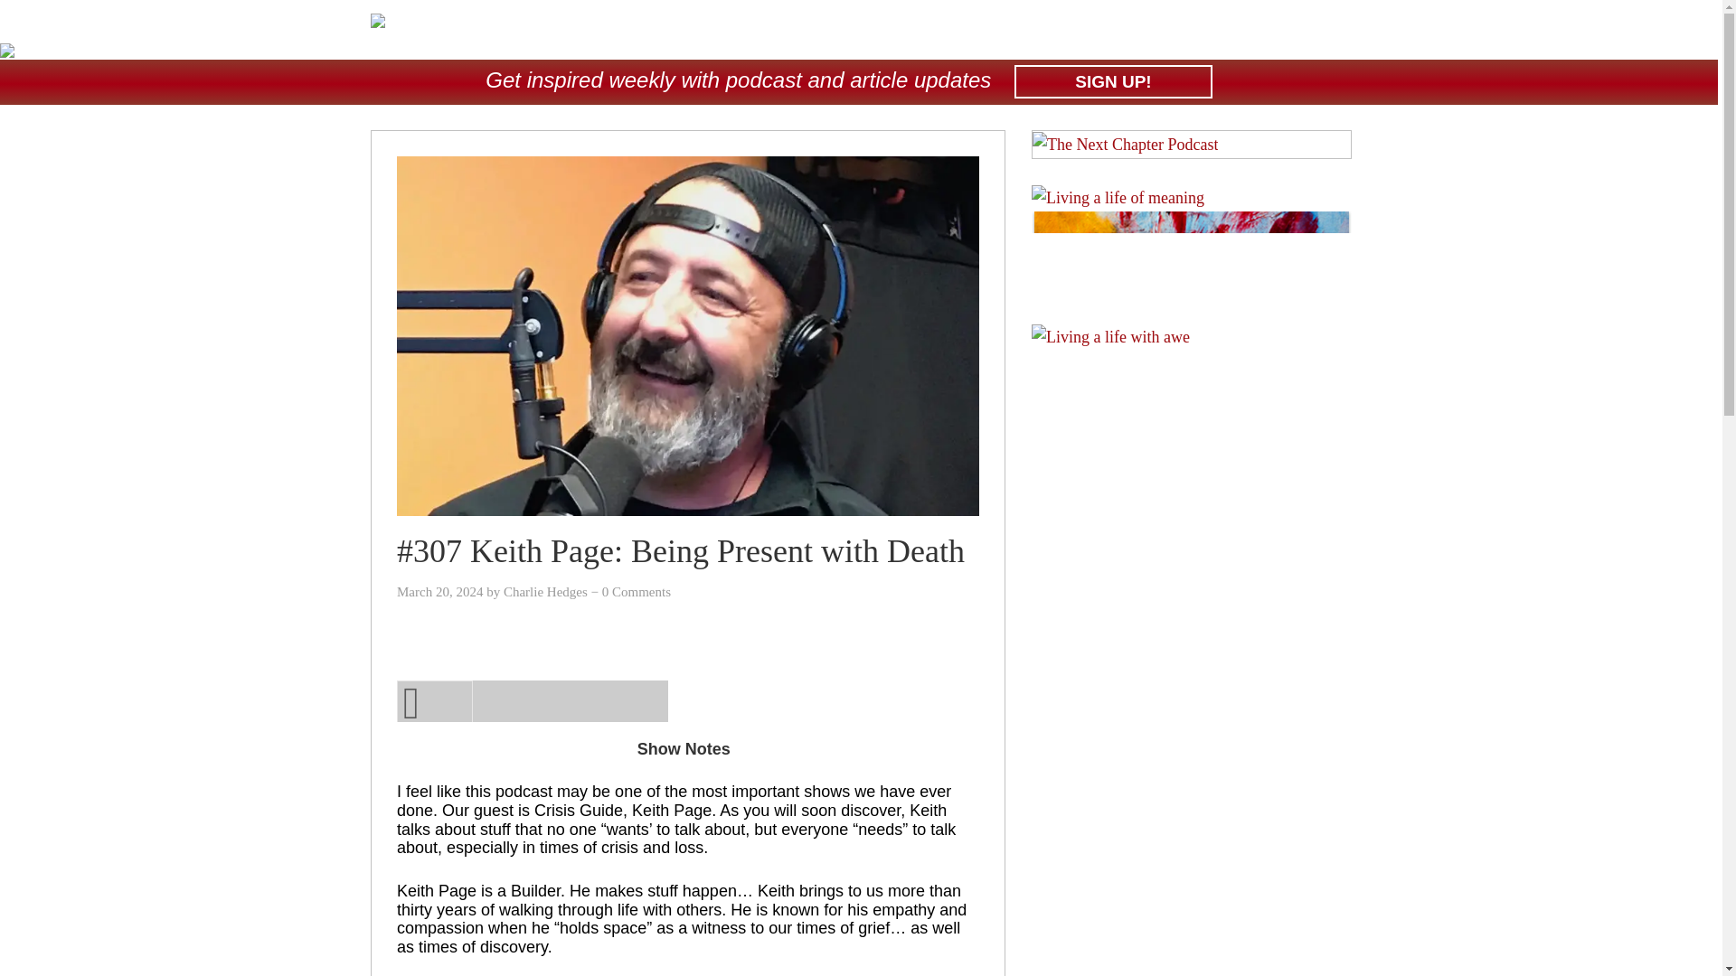  I want to click on PODCAST, so click(1013, 33).